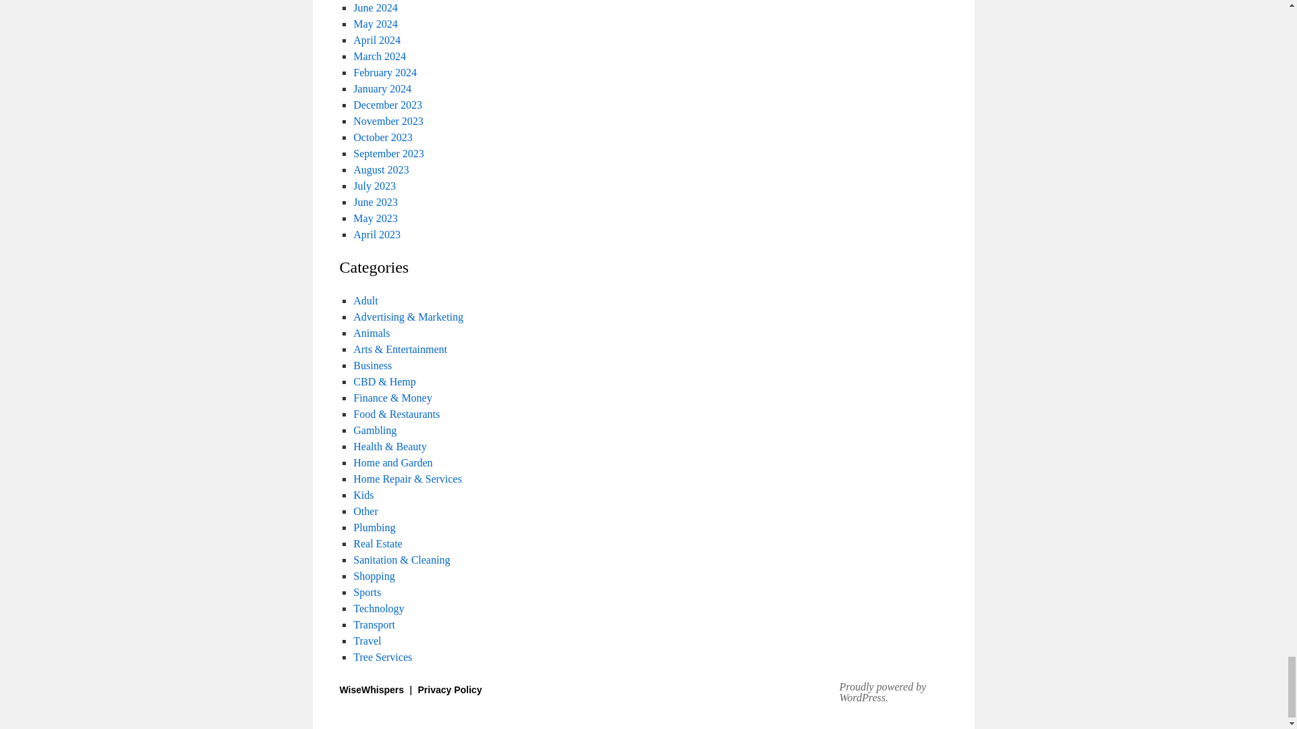  What do you see at coordinates (374, 24) in the screenshot?
I see `May 2024` at bounding box center [374, 24].